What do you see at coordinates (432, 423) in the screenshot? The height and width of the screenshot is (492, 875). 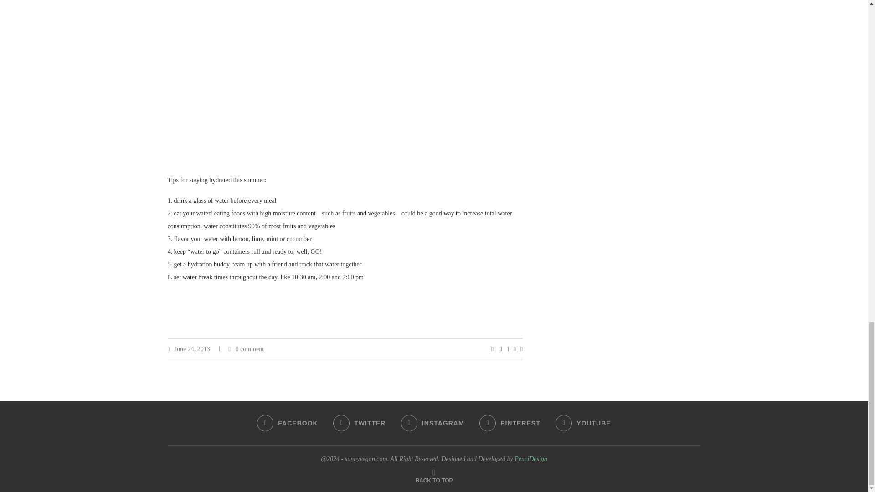 I see `INSTAGRAM` at bounding box center [432, 423].